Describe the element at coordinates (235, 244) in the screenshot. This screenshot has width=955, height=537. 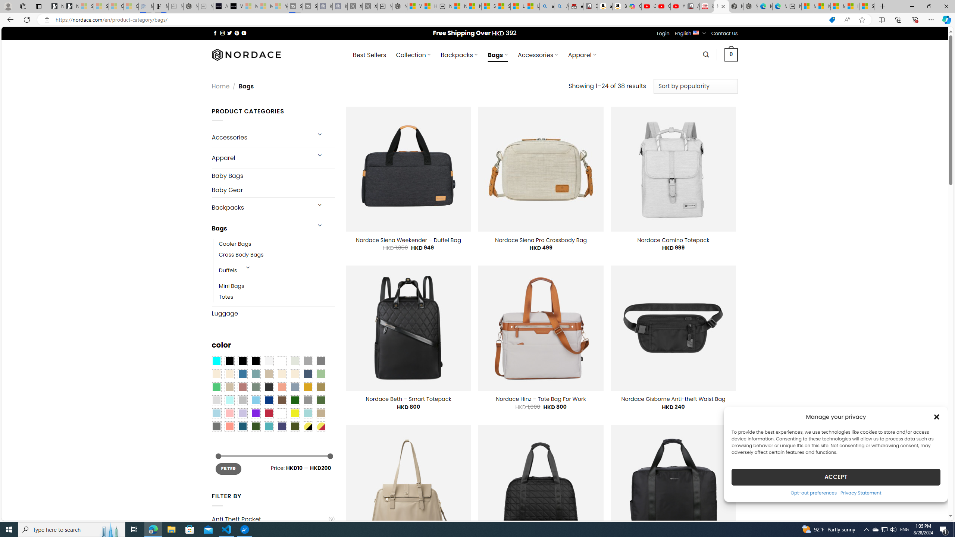
I see `Cooler Bags` at that location.